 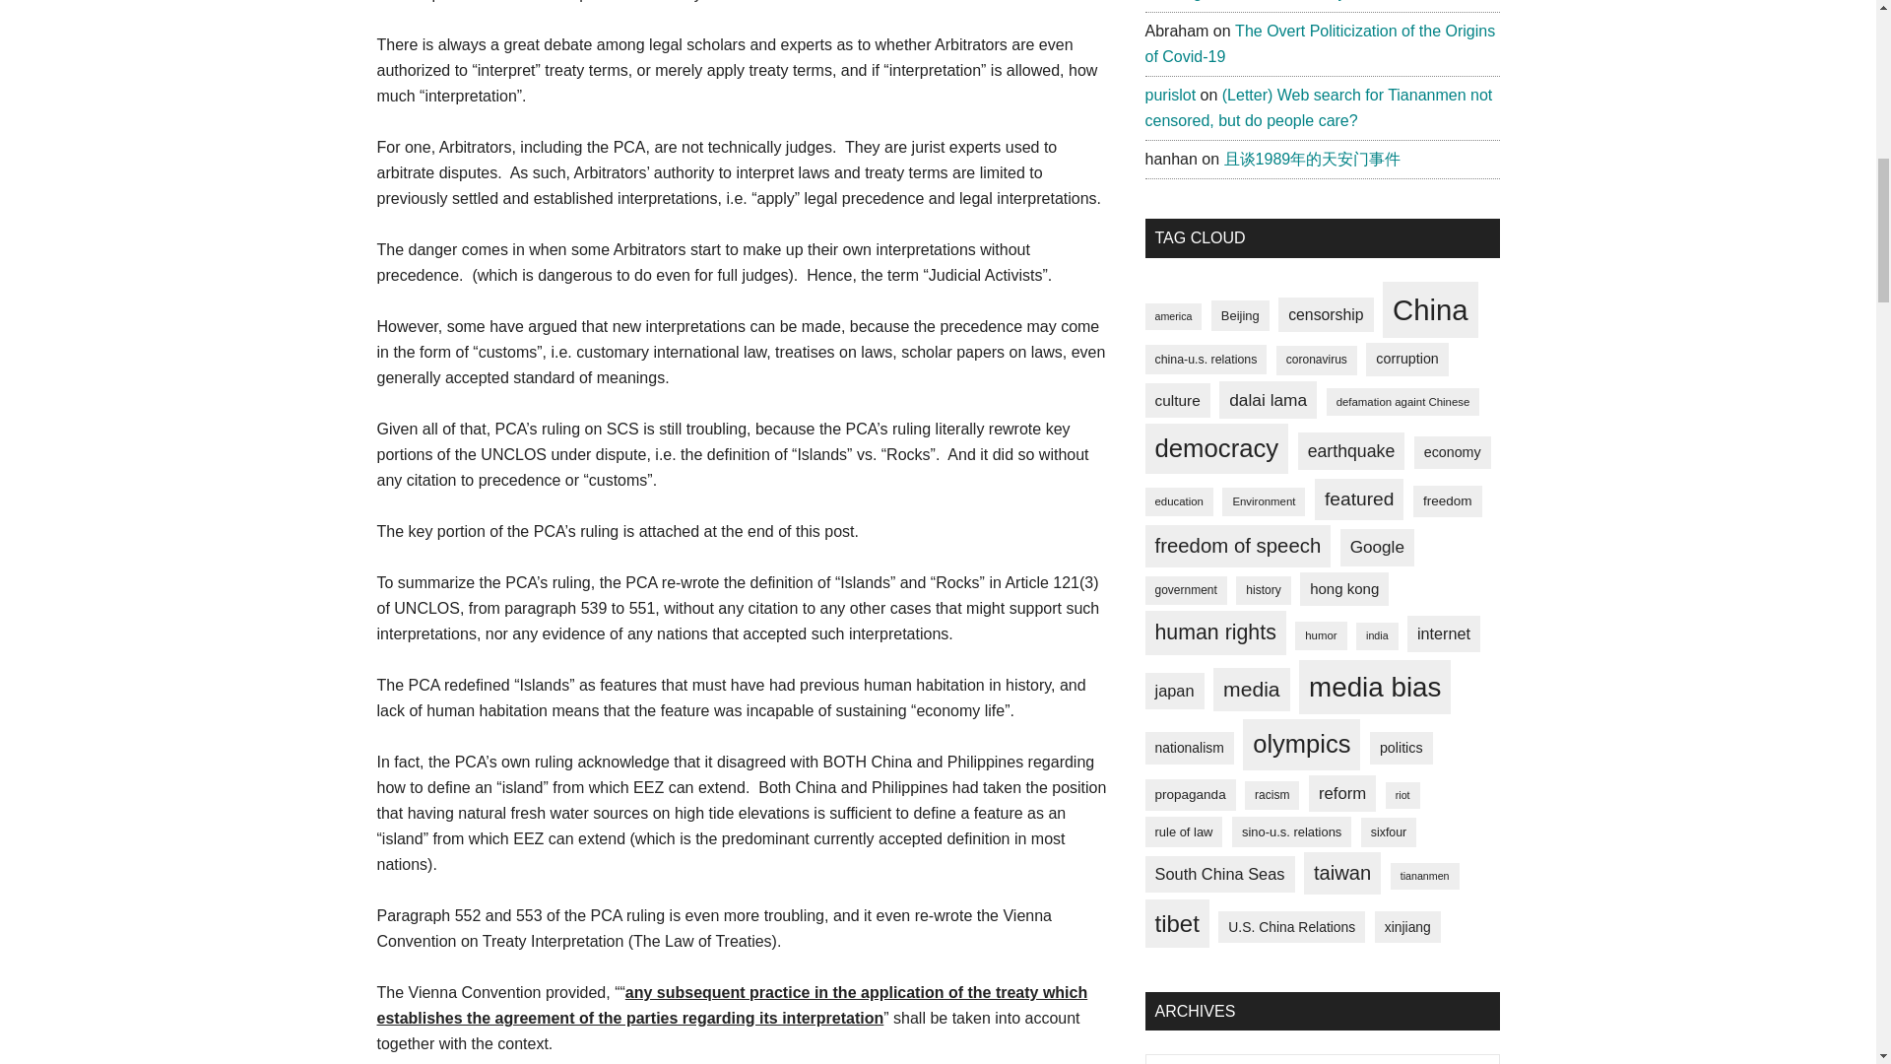 I want to click on earthquake, so click(x=1351, y=451).